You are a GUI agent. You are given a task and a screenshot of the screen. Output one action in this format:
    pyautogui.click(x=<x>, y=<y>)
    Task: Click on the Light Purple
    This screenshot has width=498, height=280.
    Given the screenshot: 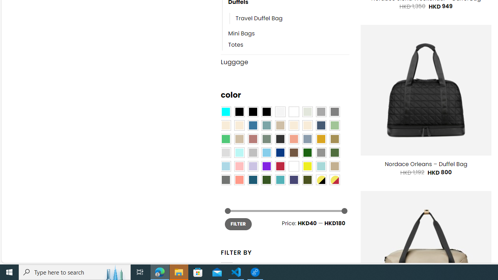 What is the action you would take?
    pyautogui.click(x=253, y=166)
    